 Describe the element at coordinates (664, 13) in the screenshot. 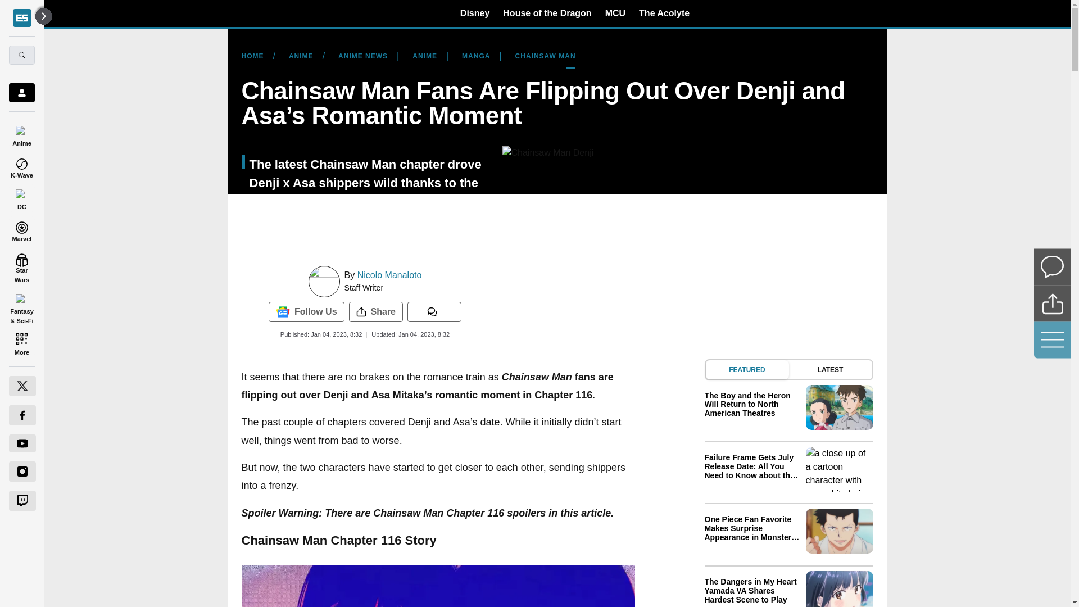

I see `The Acolyte` at that location.